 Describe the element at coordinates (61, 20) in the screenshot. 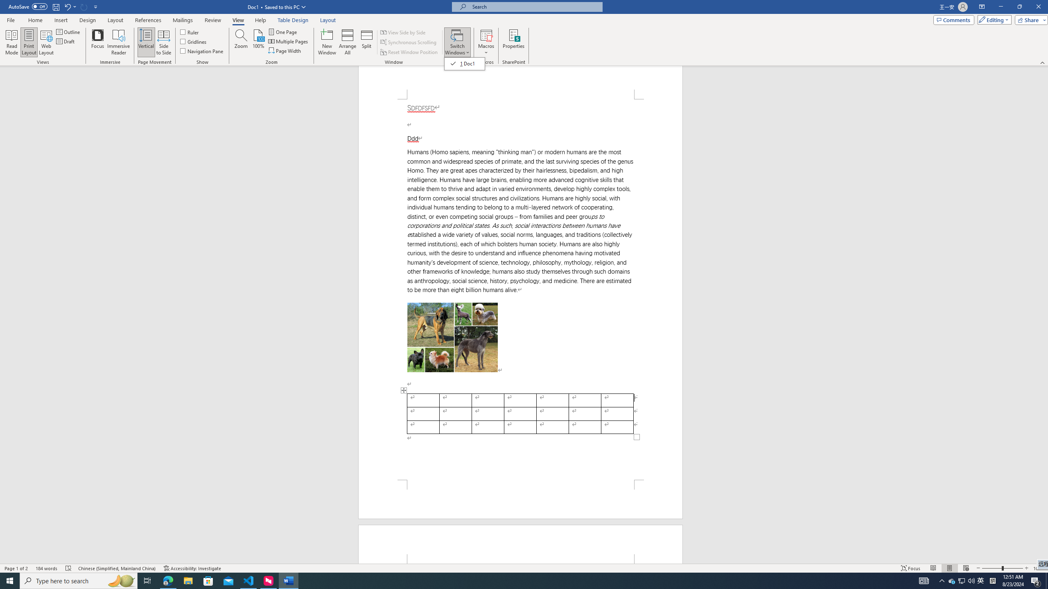

I see `Insert` at that location.